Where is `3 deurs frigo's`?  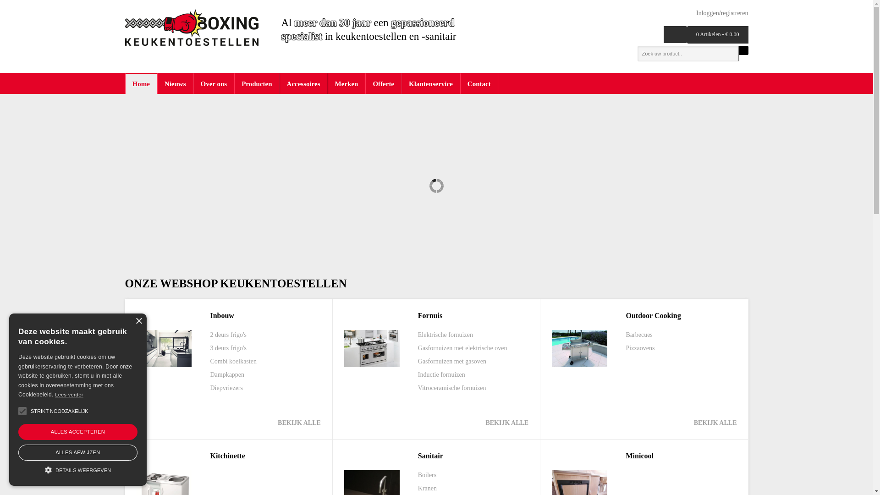
3 deurs frigo's is located at coordinates (228, 348).